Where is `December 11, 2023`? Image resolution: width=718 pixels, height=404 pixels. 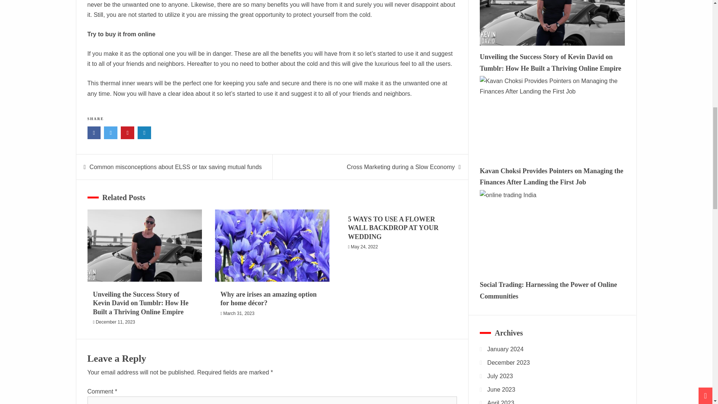
December 11, 2023 is located at coordinates (115, 322).